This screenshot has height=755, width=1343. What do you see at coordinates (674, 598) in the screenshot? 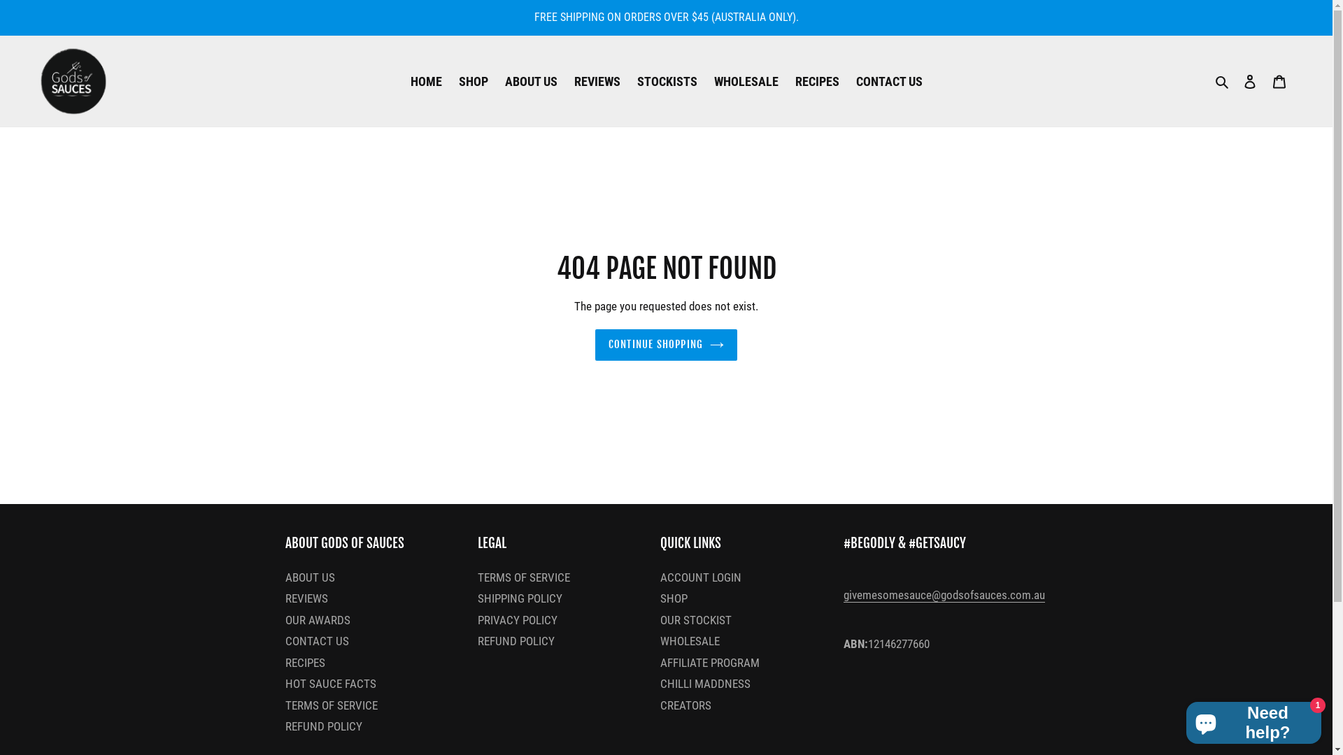
I see `SHOP` at bounding box center [674, 598].